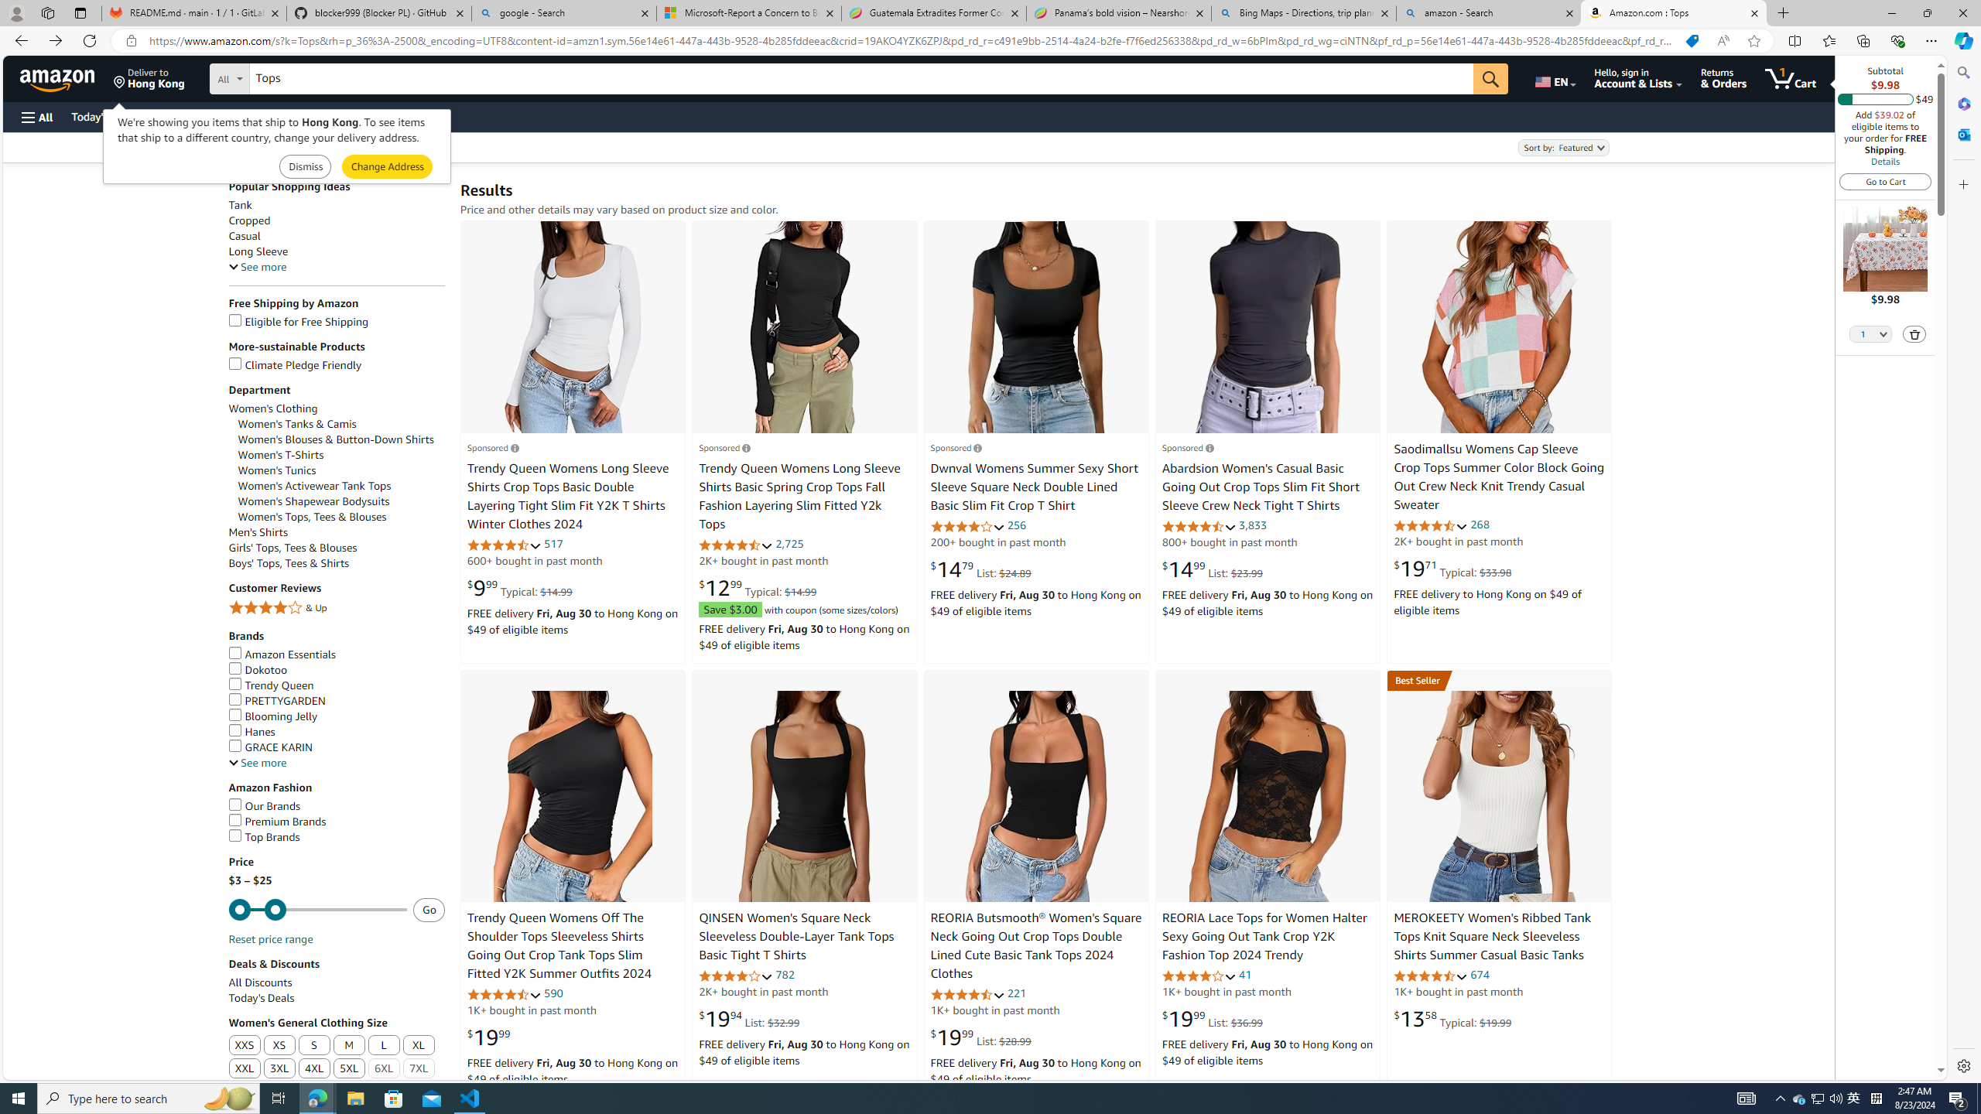 This screenshot has width=1981, height=1114. I want to click on XL, so click(419, 1046).